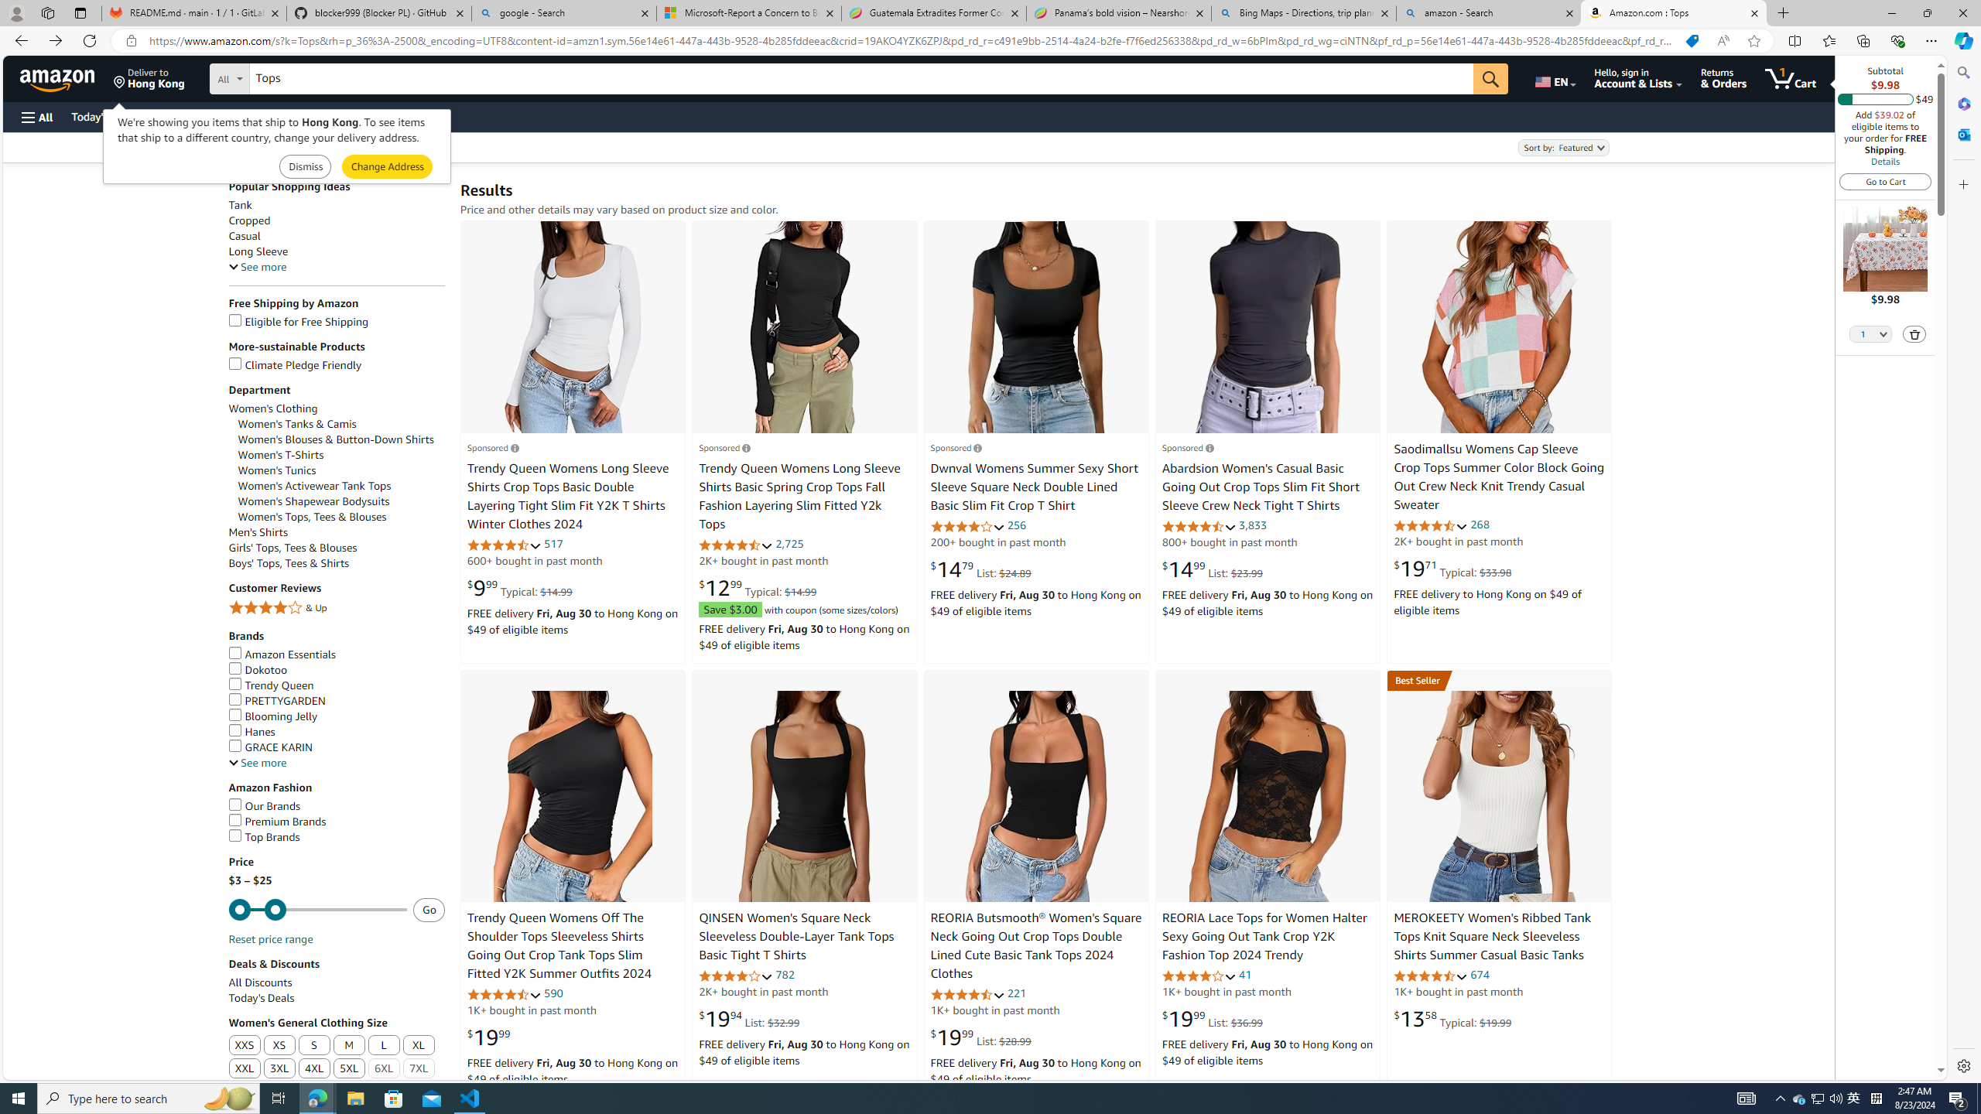 This screenshot has width=1981, height=1114. I want to click on XL, so click(419, 1046).